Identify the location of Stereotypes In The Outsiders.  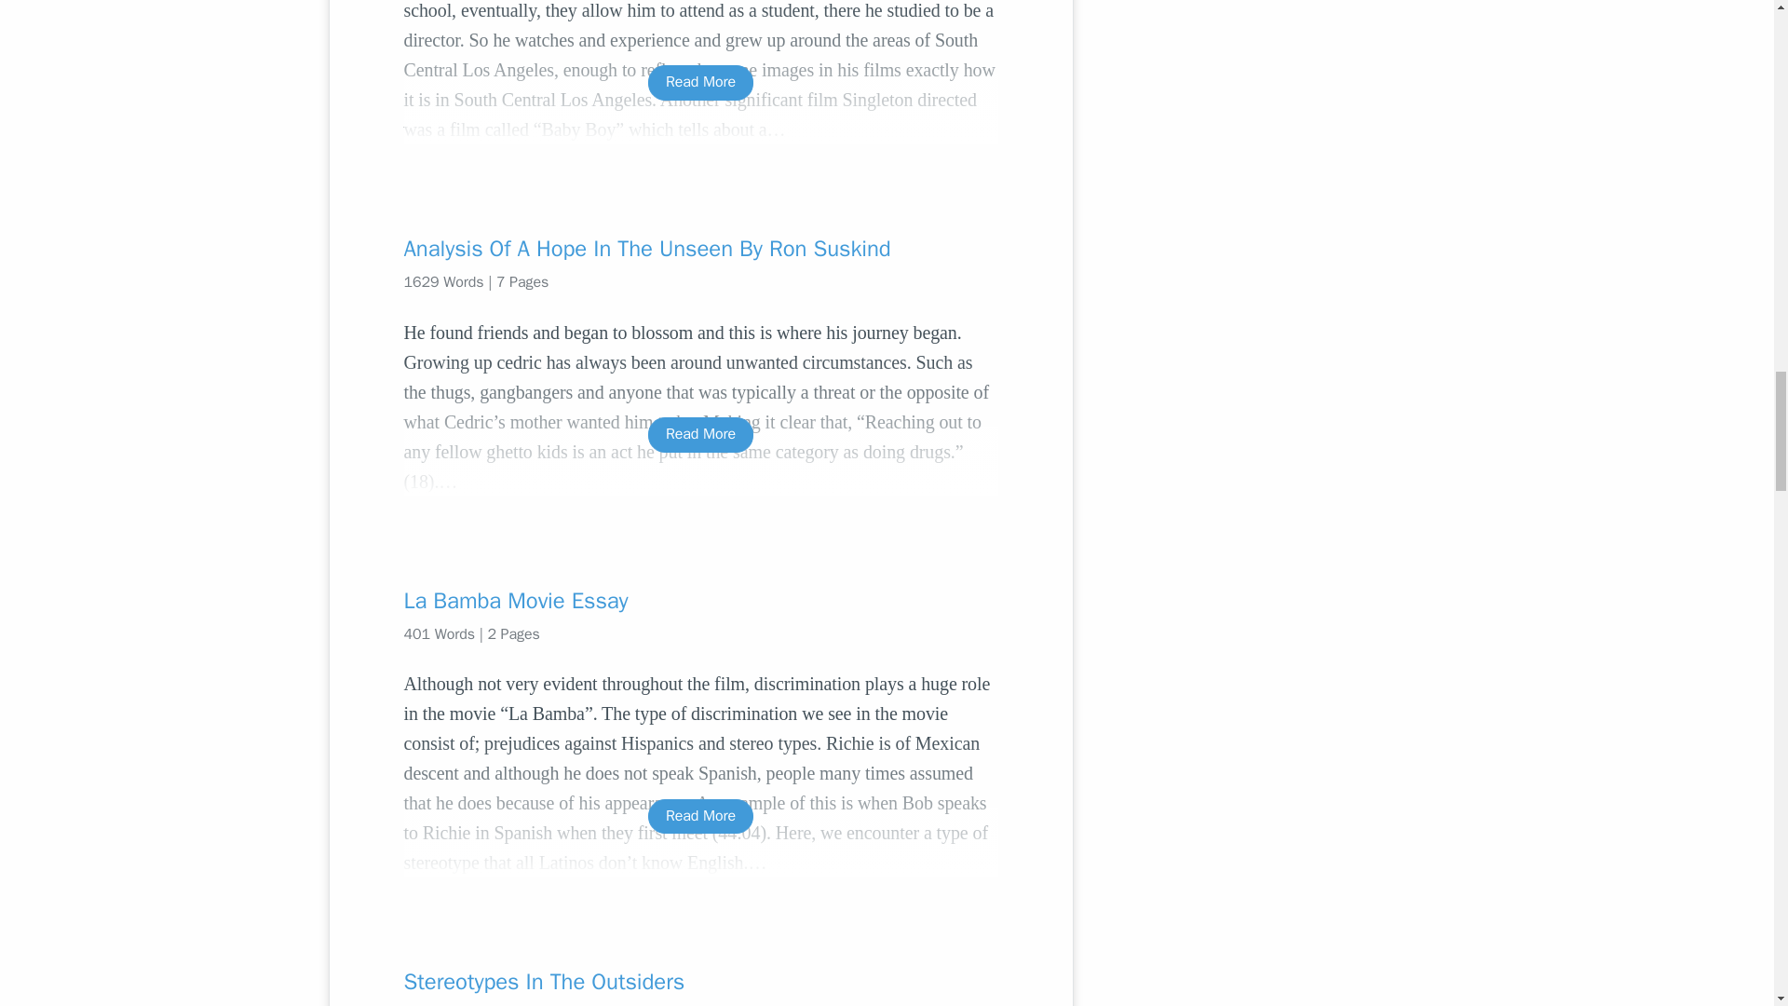
(700, 982).